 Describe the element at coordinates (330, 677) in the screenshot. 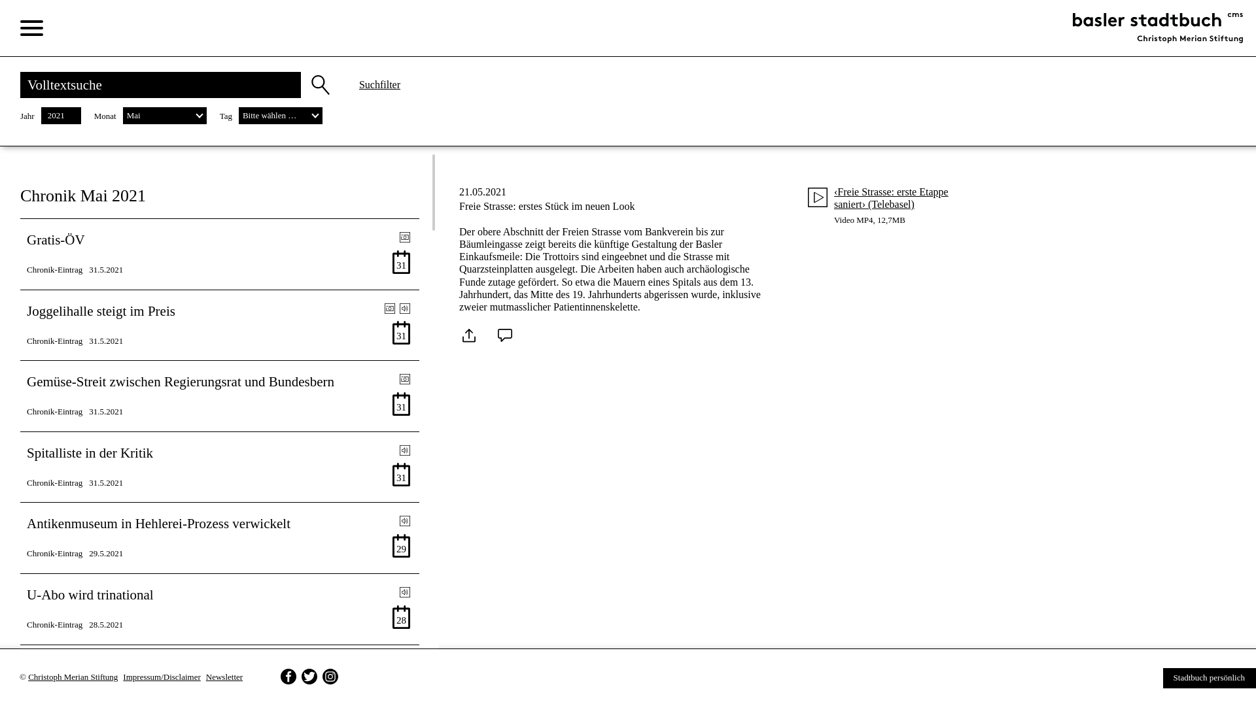

I see `Basler Stadtbuch auf Instagram besuchen` at that location.